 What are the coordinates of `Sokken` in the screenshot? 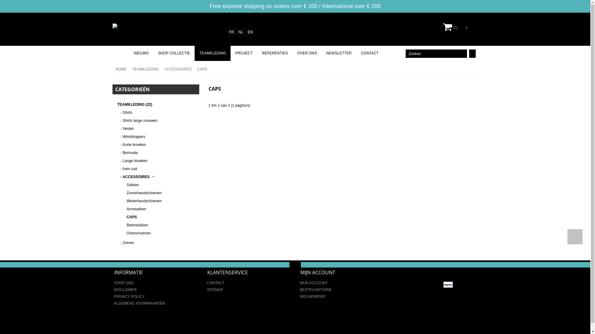 It's located at (160, 185).